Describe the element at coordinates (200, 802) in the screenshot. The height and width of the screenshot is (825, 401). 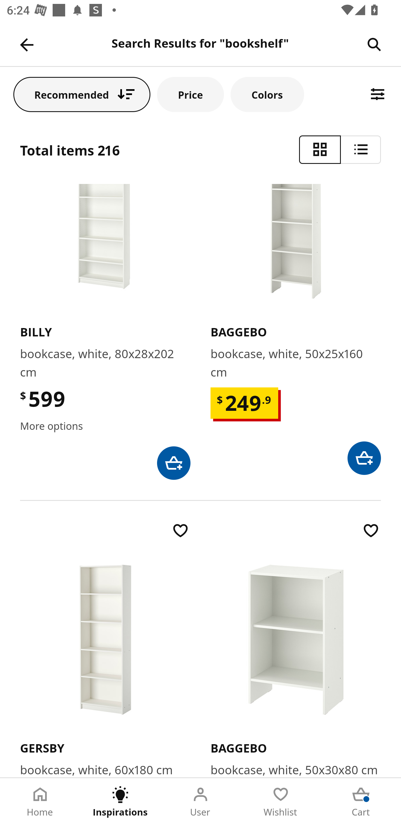
I see `User
Tab 3 of 5` at that location.